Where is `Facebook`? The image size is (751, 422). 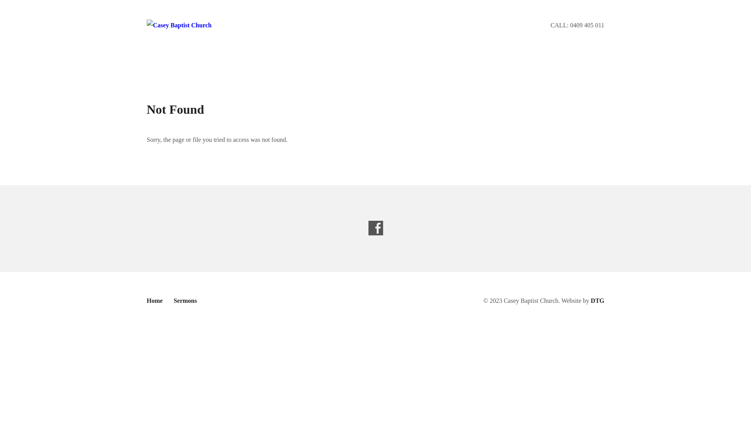
Facebook is located at coordinates (600, 63).